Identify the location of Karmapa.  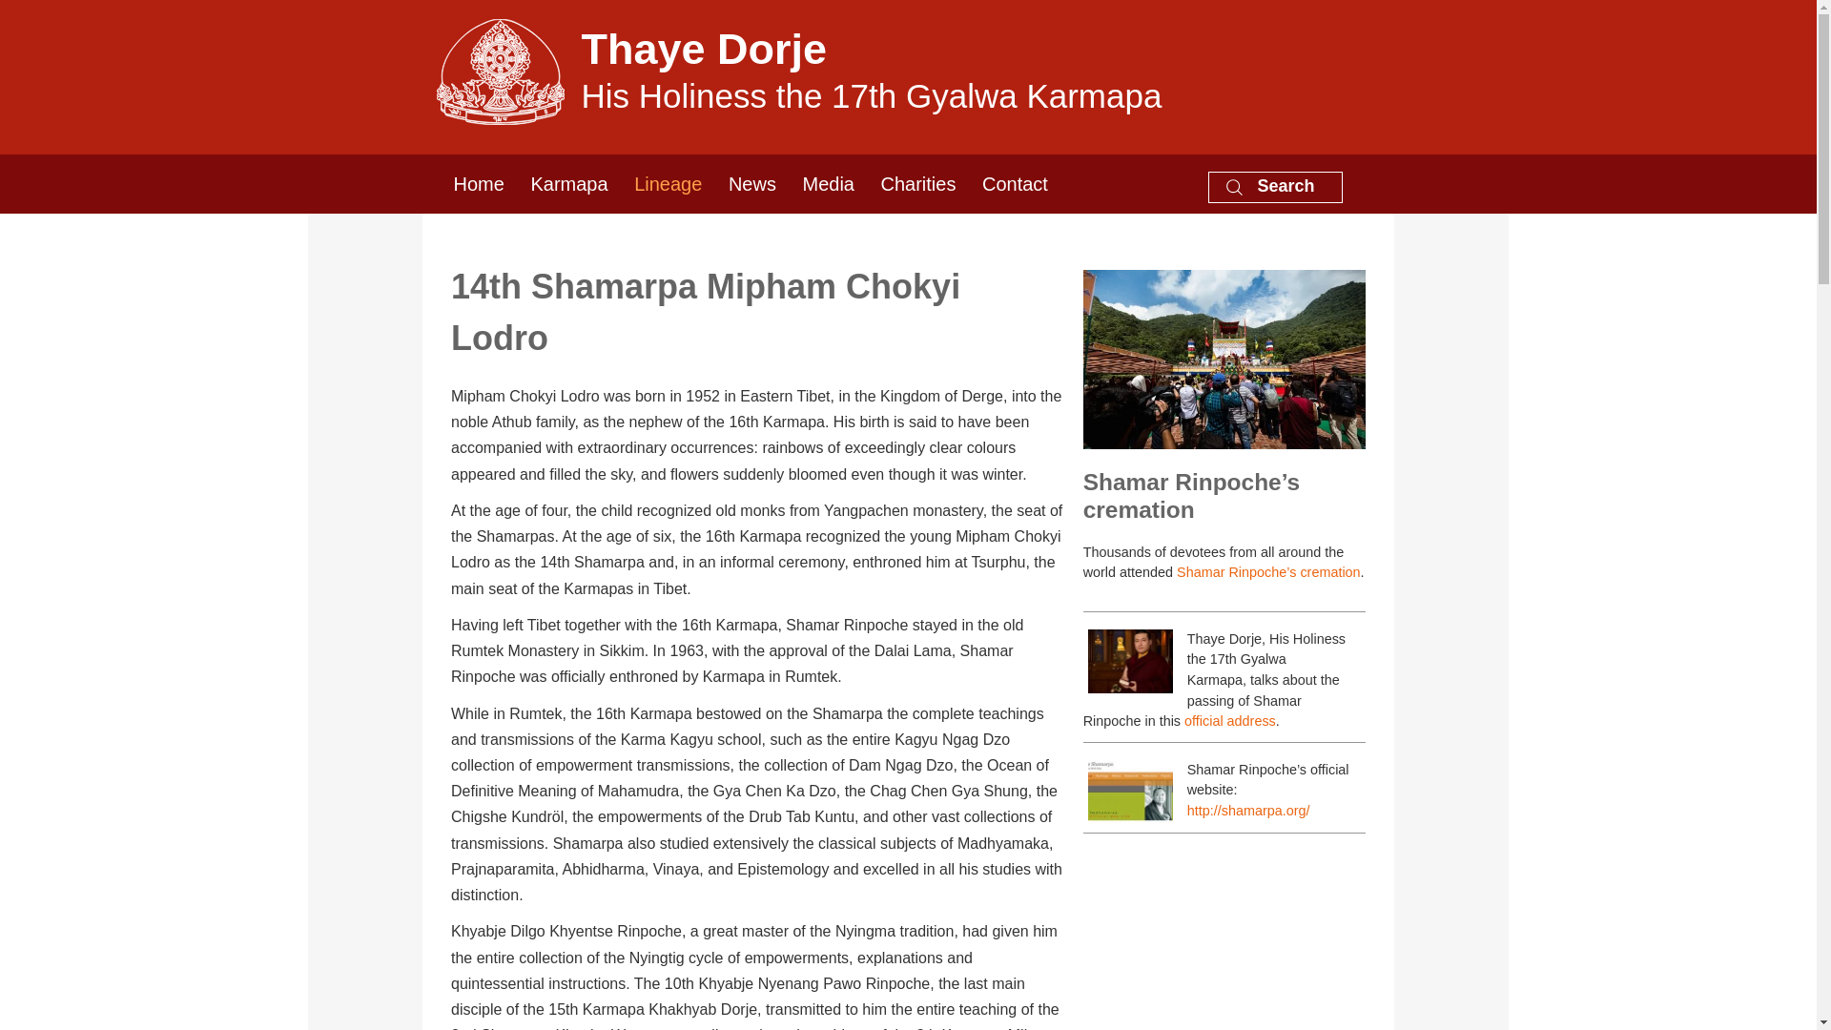
(568, 184).